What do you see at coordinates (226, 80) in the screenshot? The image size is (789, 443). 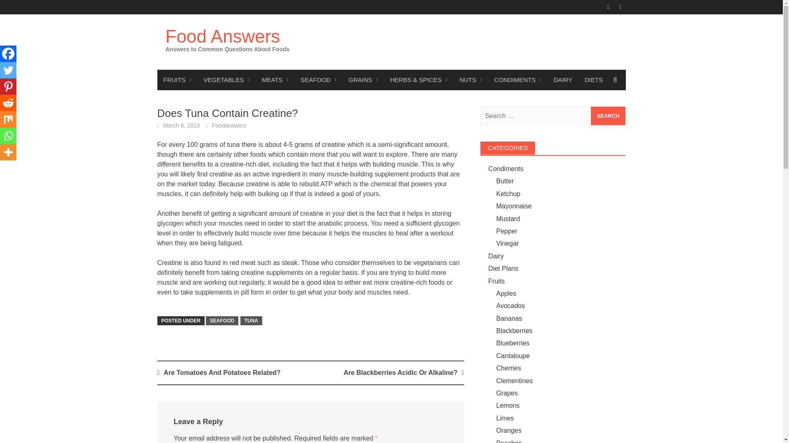 I see `VEGETABLES` at bounding box center [226, 80].